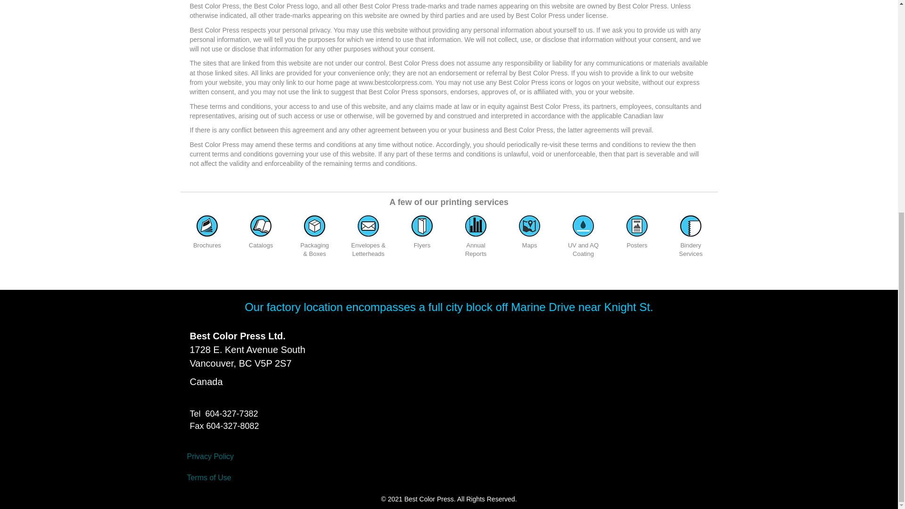 Image resolution: width=905 pixels, height=509 pixels. What do you see at coordinates (261, 226) in the screenshot?
I see `Catalogs` at bounding box center [261, 226].